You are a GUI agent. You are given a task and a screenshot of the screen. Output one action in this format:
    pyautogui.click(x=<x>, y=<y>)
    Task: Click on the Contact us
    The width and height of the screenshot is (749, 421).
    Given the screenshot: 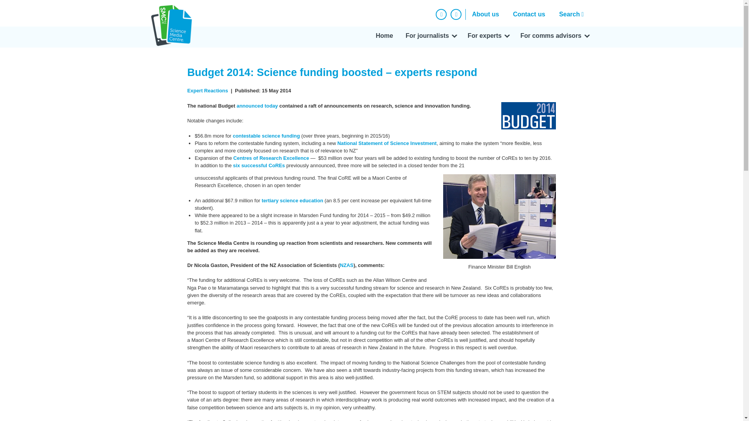 What is the action you would take?
    pyautogui.click(x=529, y=14)
    